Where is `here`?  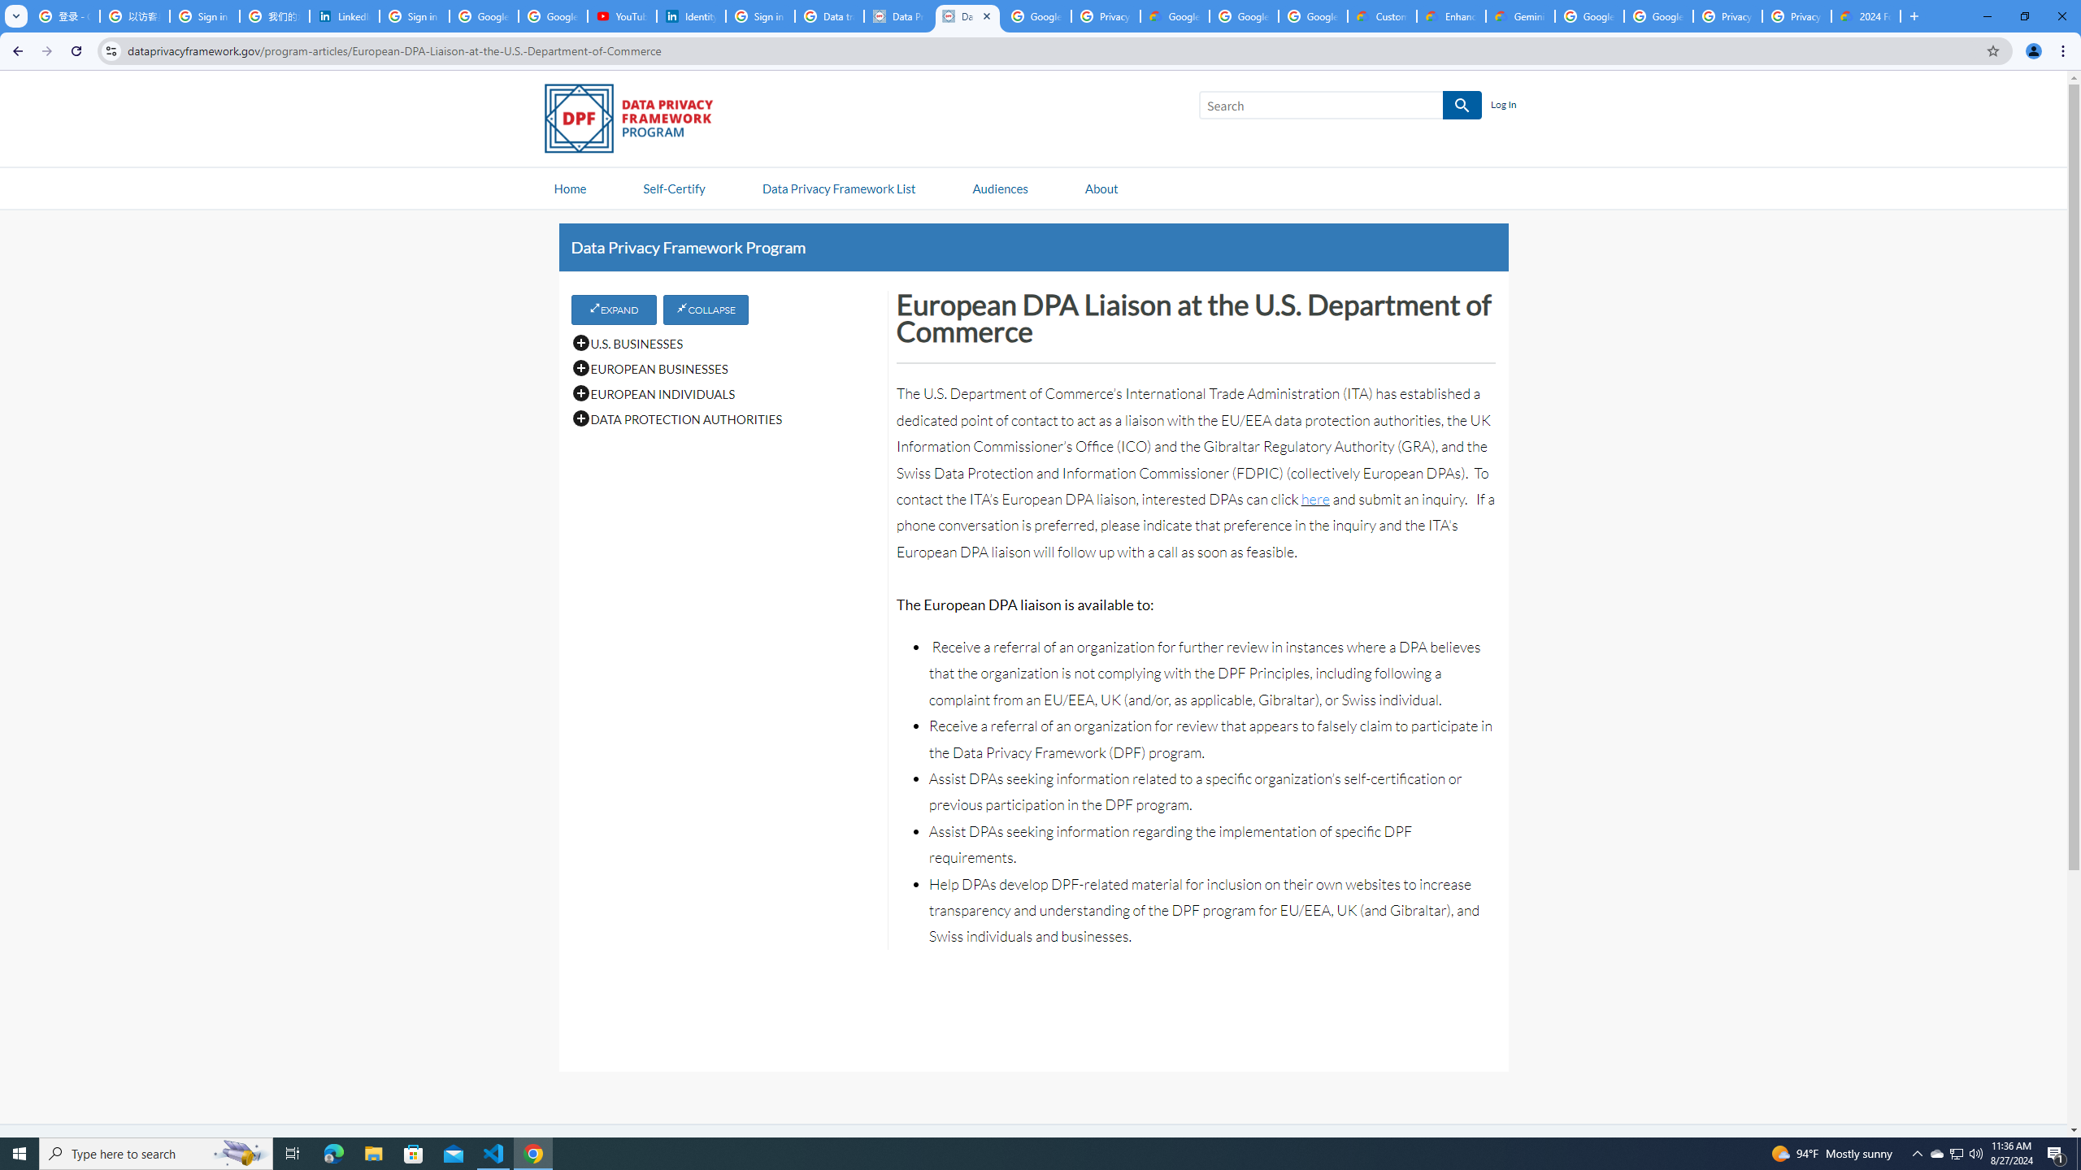 here is located at coordinates (1315, 499).